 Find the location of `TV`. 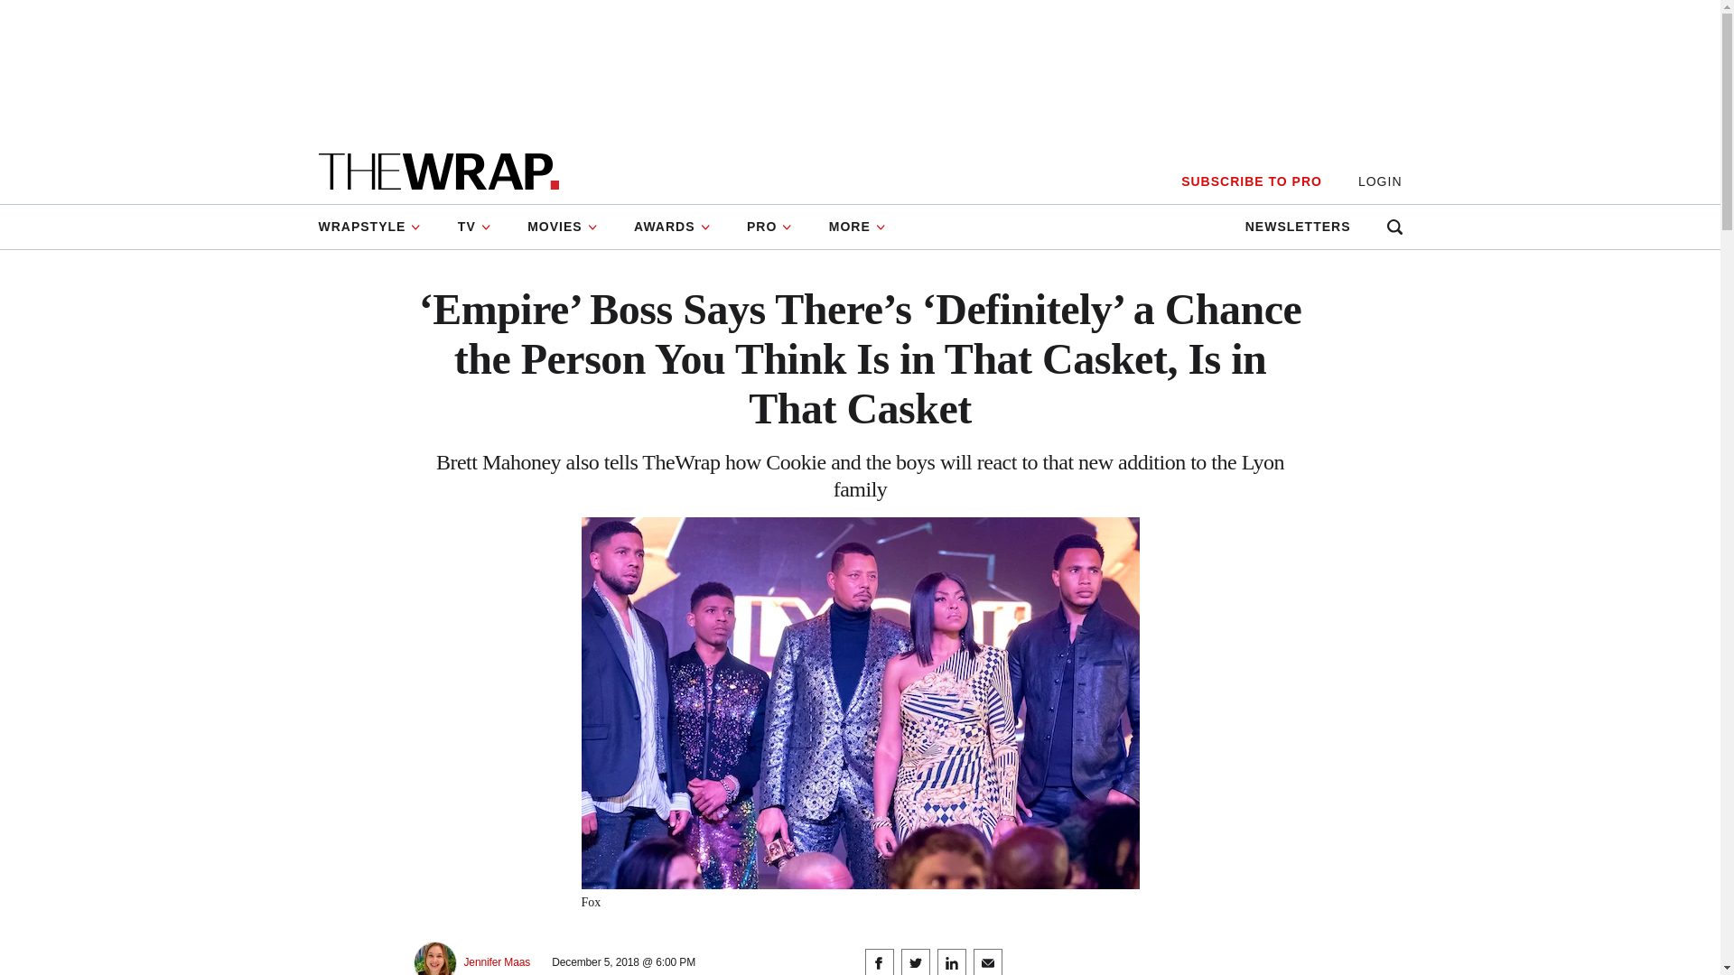

TV is located at coordinates (475, 227).